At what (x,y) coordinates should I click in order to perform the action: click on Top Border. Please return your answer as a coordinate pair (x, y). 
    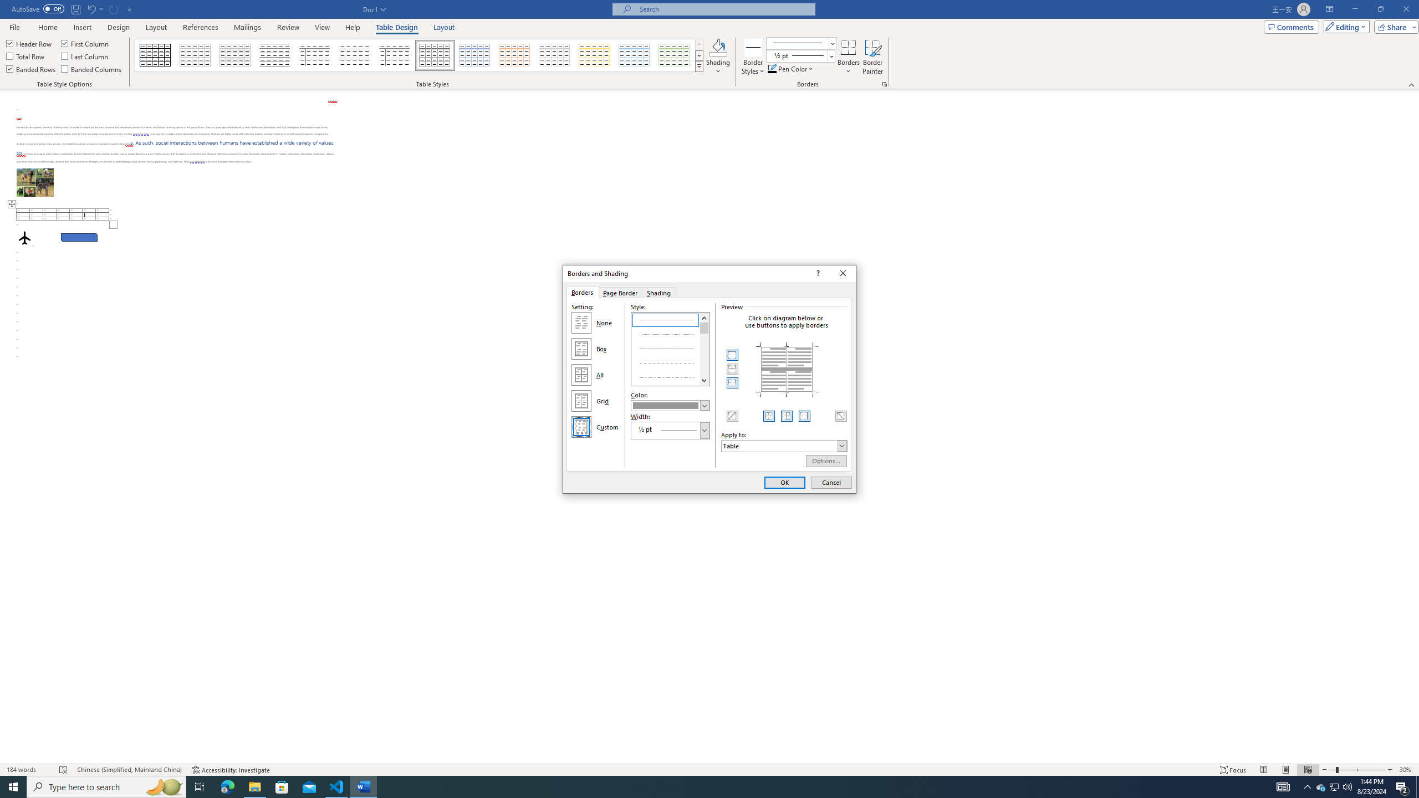
    Looking at the image, I should click on (733, 355).